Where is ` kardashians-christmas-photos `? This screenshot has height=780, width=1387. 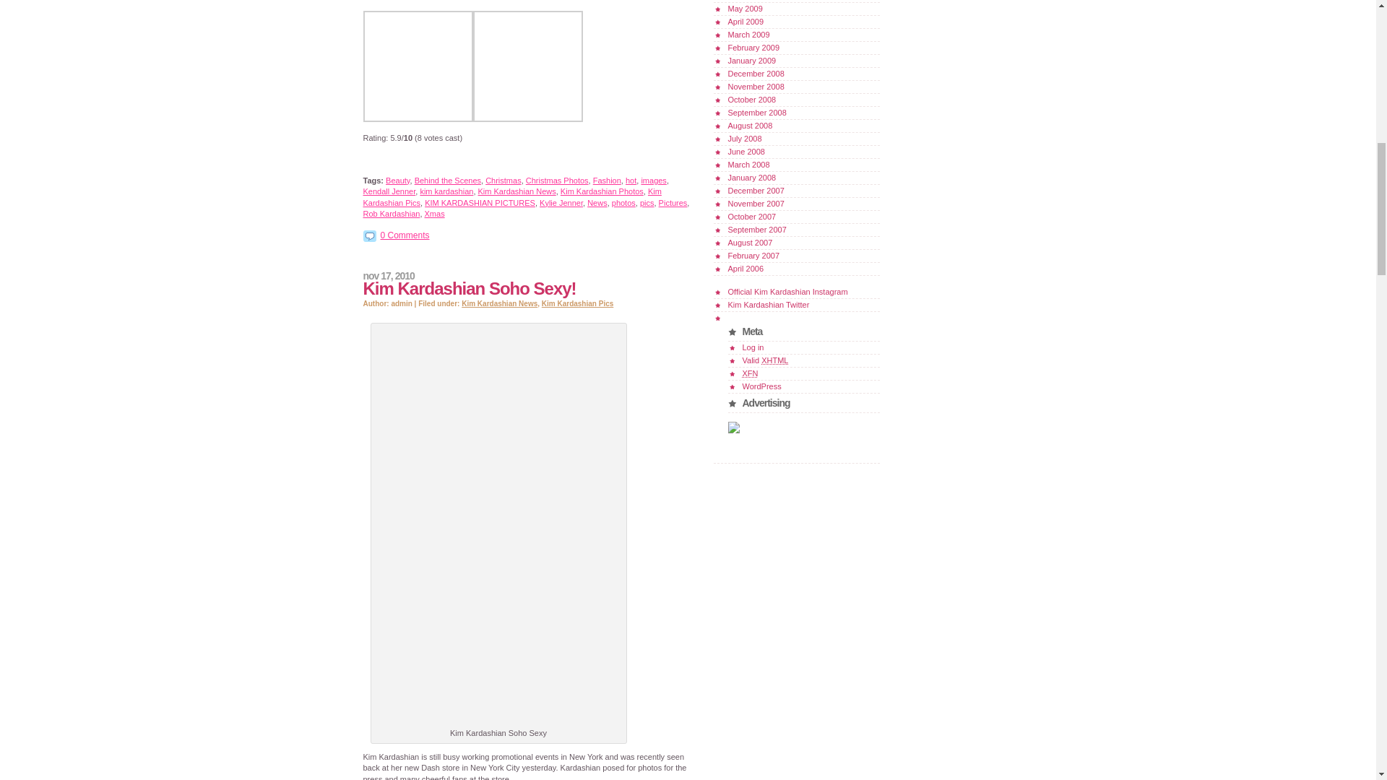
 kardashians-christmas-photos  is located at coordinates (418, 118).